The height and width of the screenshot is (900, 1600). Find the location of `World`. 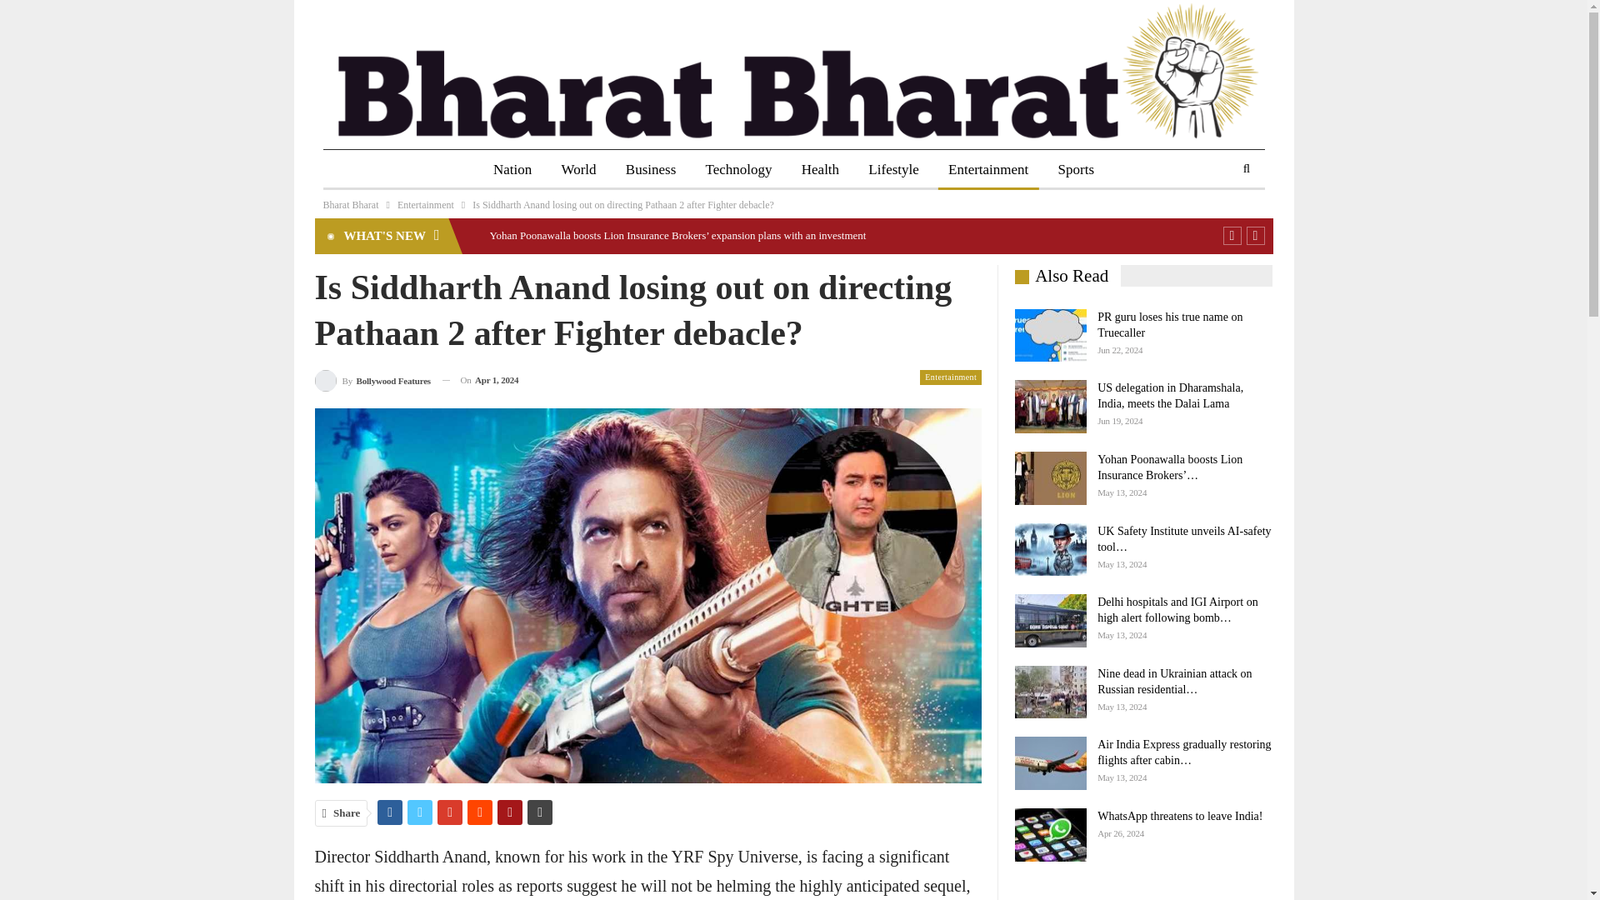

World is located at coordinates (578, 170).